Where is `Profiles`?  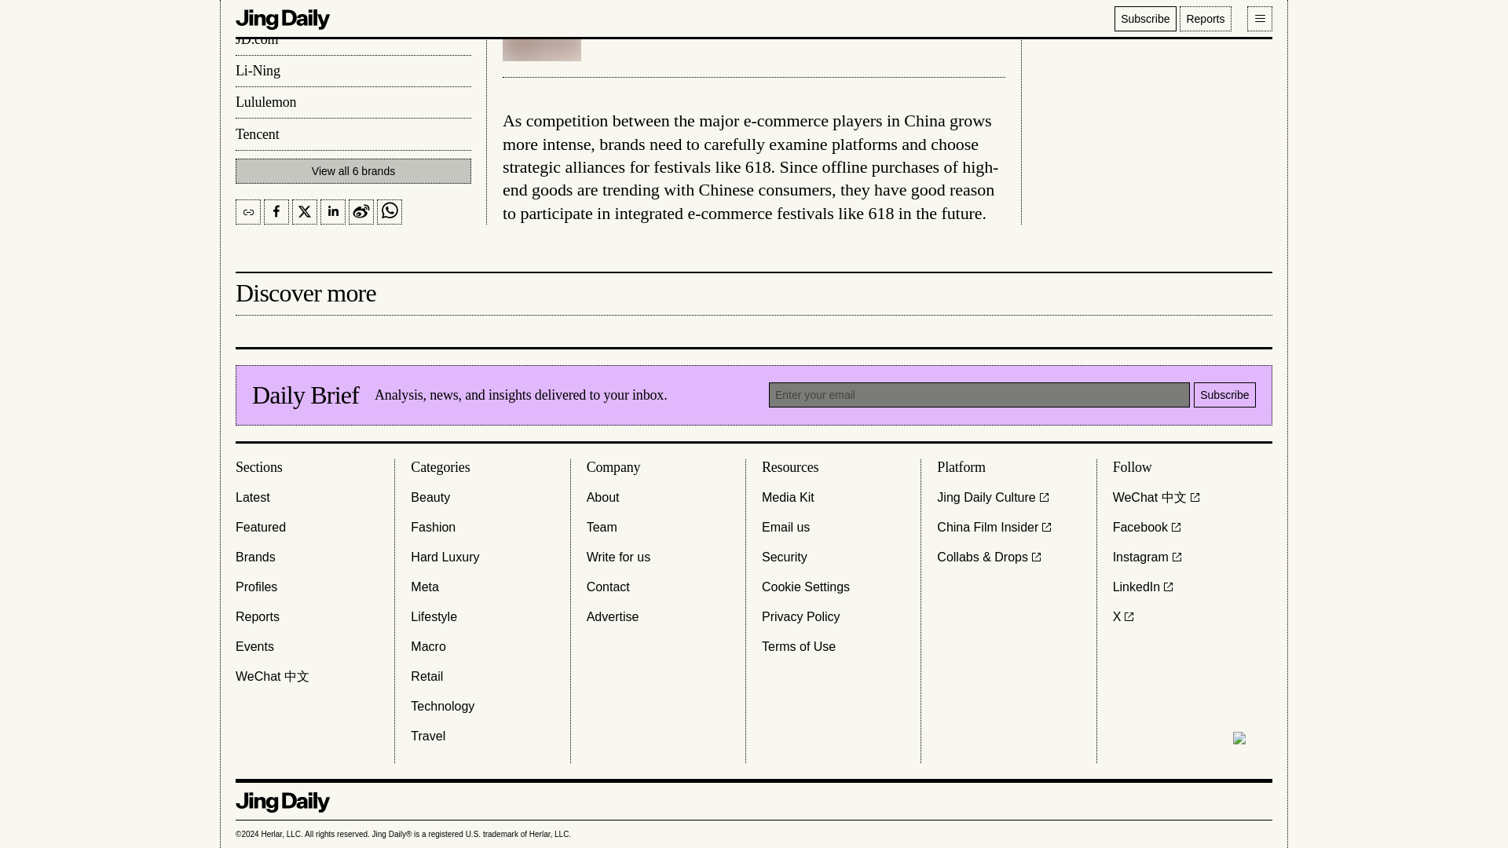 Profiles is located at coordinates (256, 587).